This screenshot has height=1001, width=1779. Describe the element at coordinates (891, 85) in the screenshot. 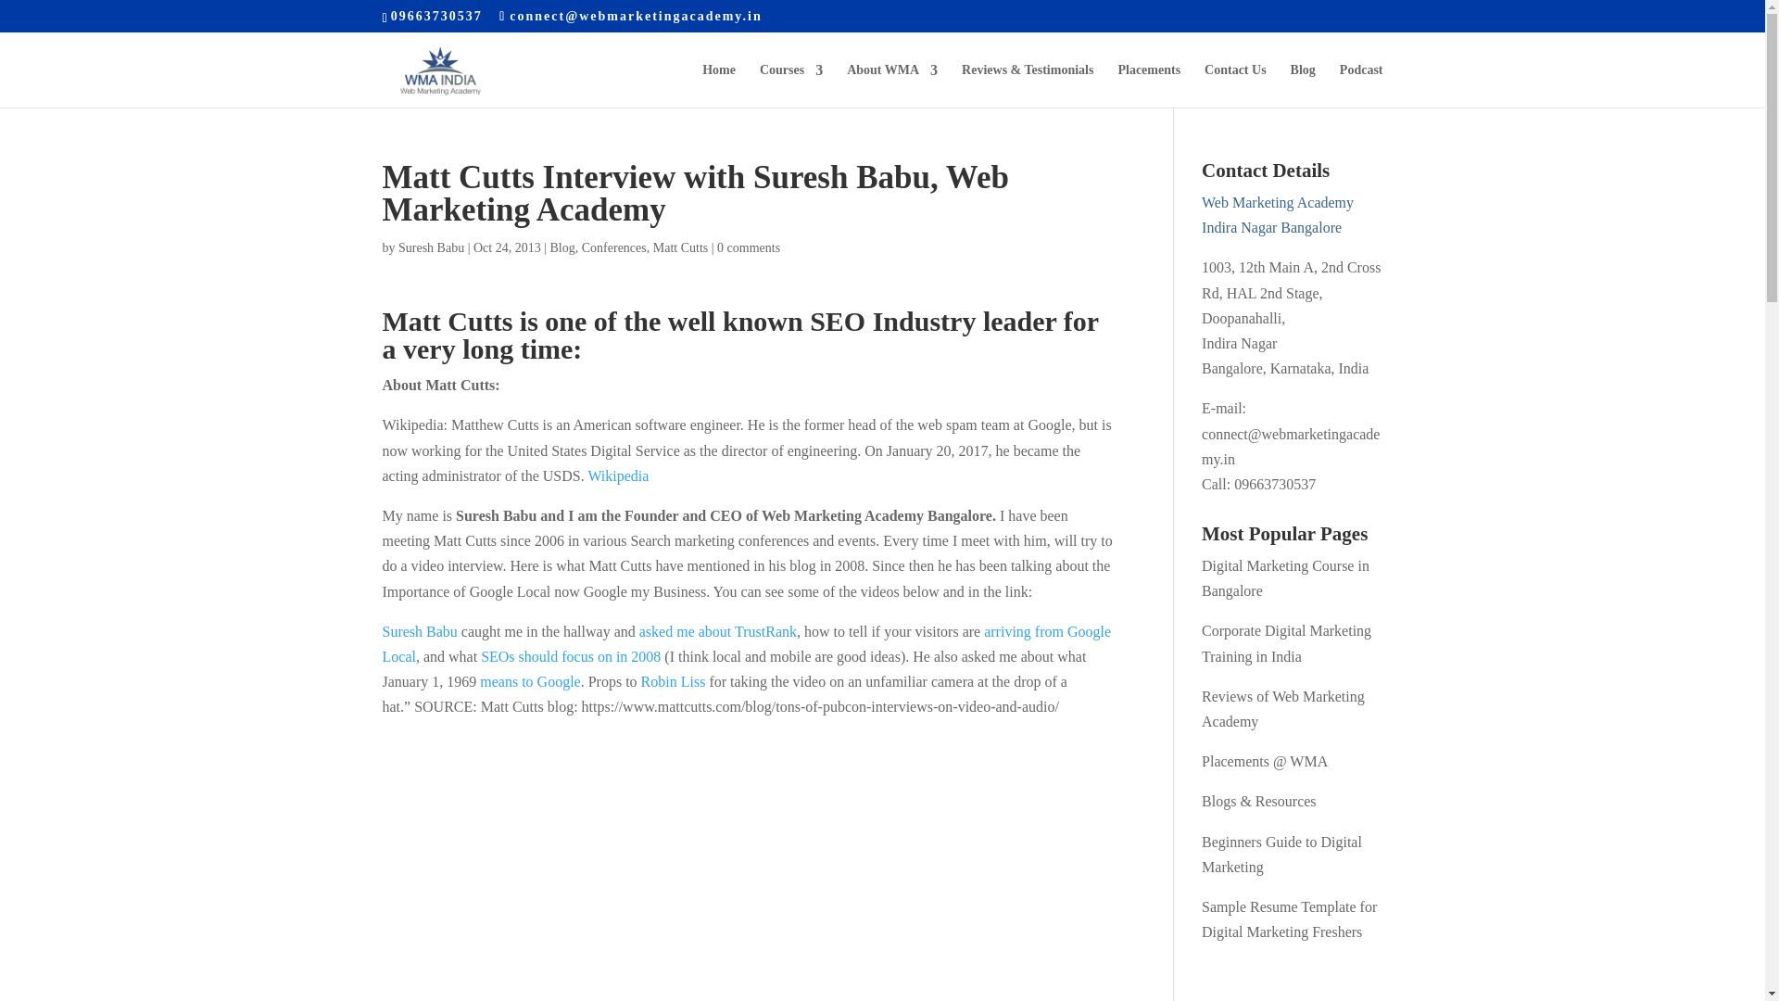

I see `About WMA` at that location.